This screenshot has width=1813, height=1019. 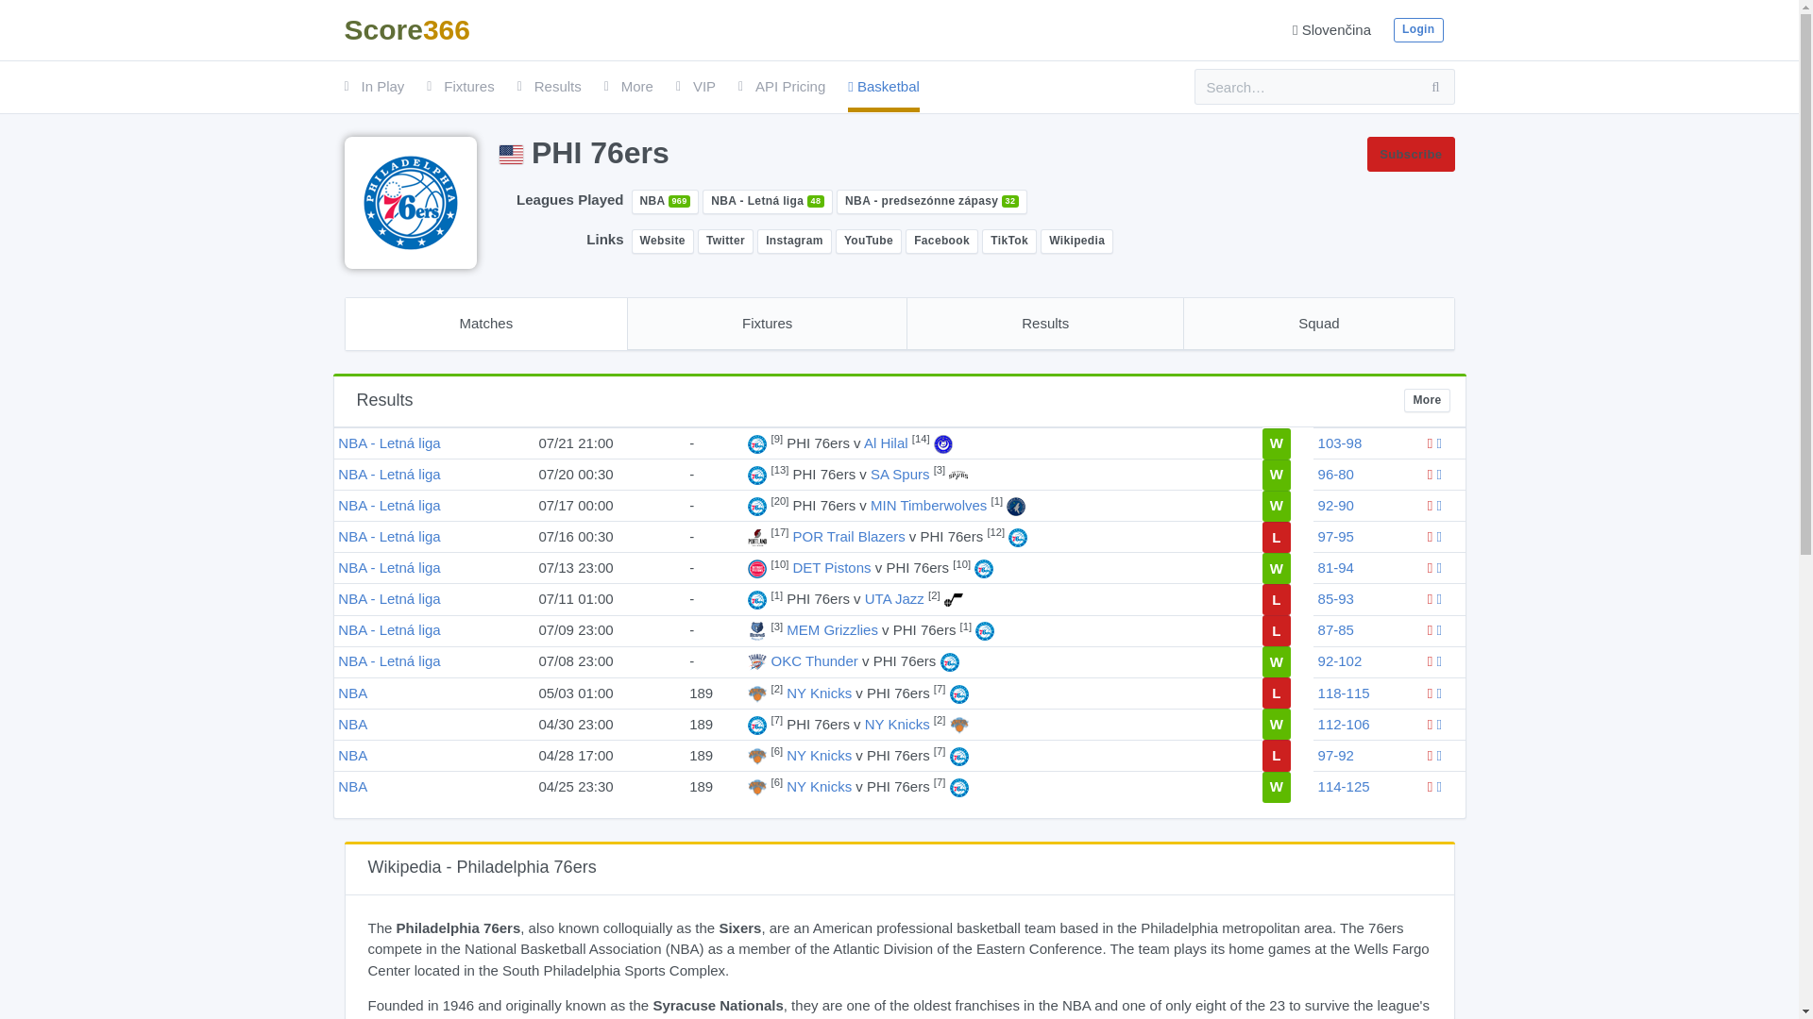 What do you see at coordinates (406, 30) in the screenshot?
I see `Score366` at bounding box center [406, 30].